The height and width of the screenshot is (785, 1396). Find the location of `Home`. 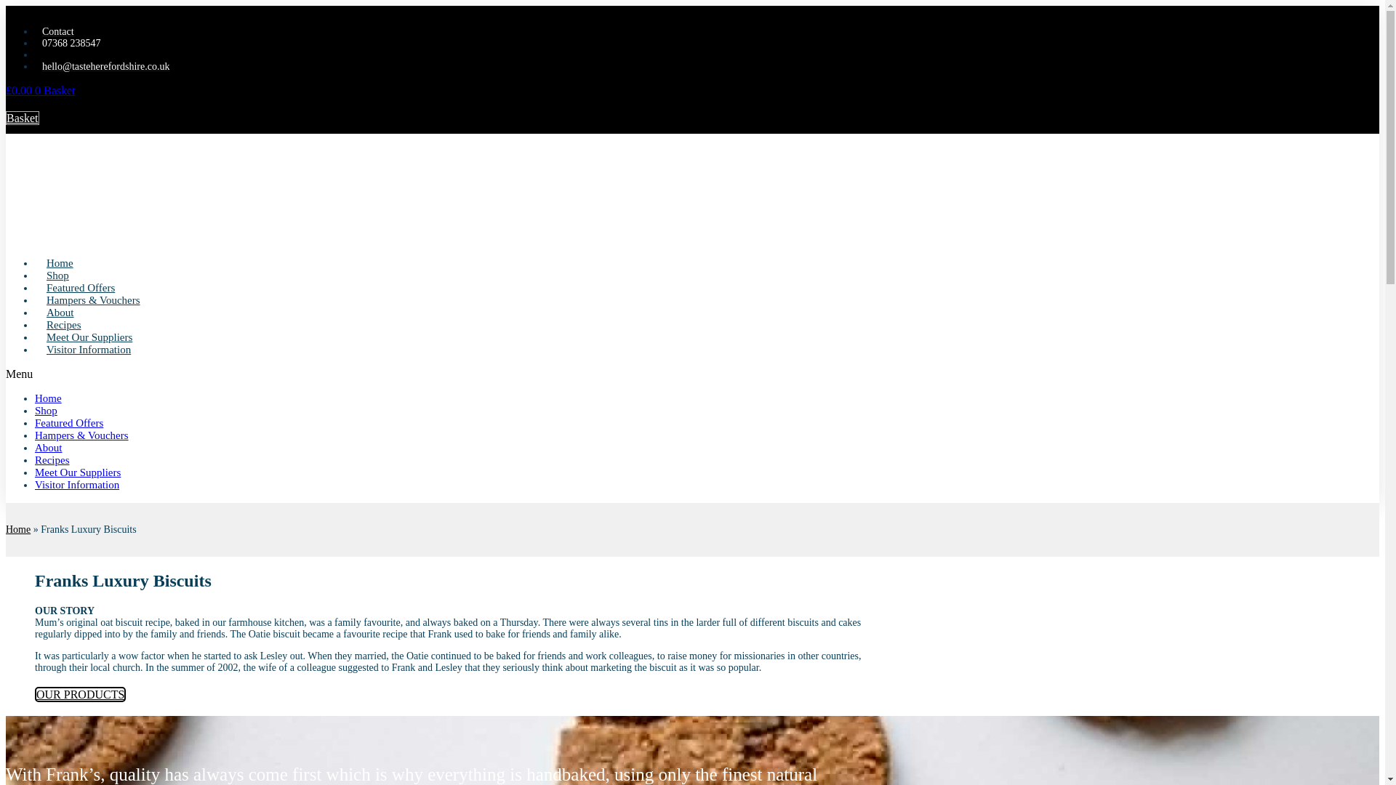

Home is located at coordinates (48, 398).